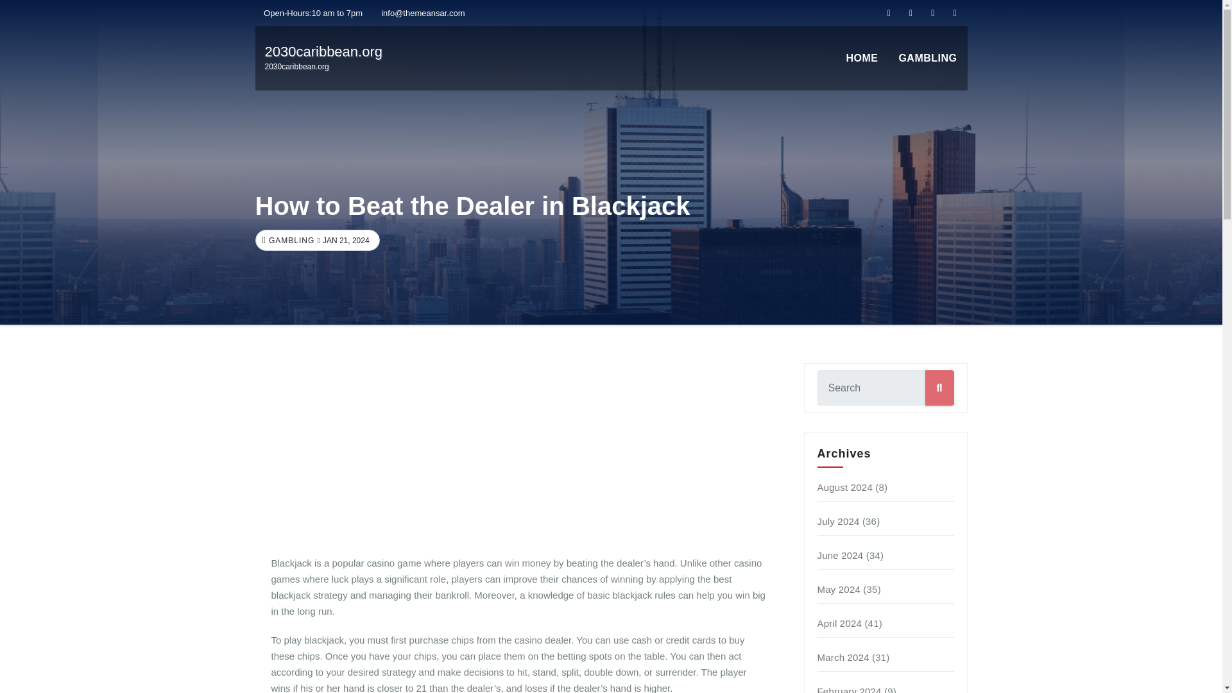 This screenshot has height=693, width=1232. Describe the element at coordinates (843, 657) in the screenshot. I see `March 2024` at that location.